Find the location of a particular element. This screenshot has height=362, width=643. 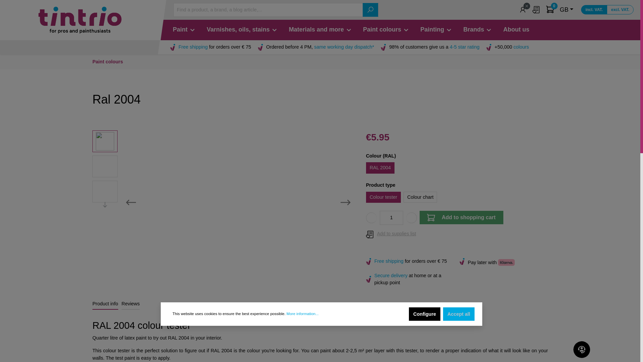

Buy paint online at Tintrio is located at coordinates (80, 20).